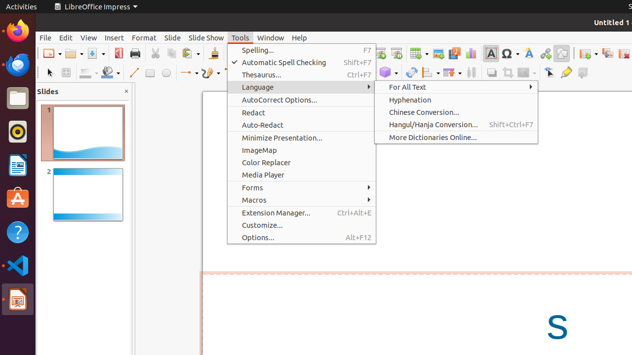 The width and height of the screenshot is (632, 355). Describe the element at coordinates (271, 37) in the screenshot. I see `Window` at that location.